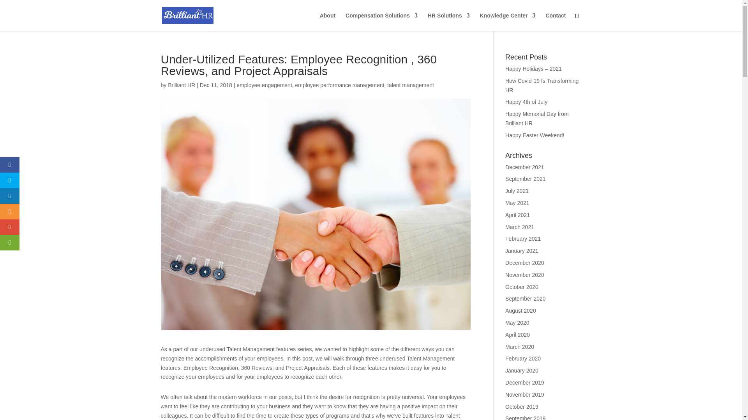  What do you see at coordinates (517, 203) in the screenshot?
I see `May 2021` at bounding box center [517, 203].